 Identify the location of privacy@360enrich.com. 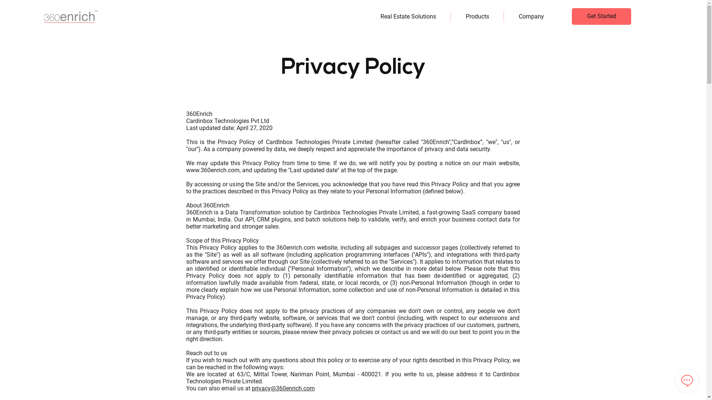
(283, 388).